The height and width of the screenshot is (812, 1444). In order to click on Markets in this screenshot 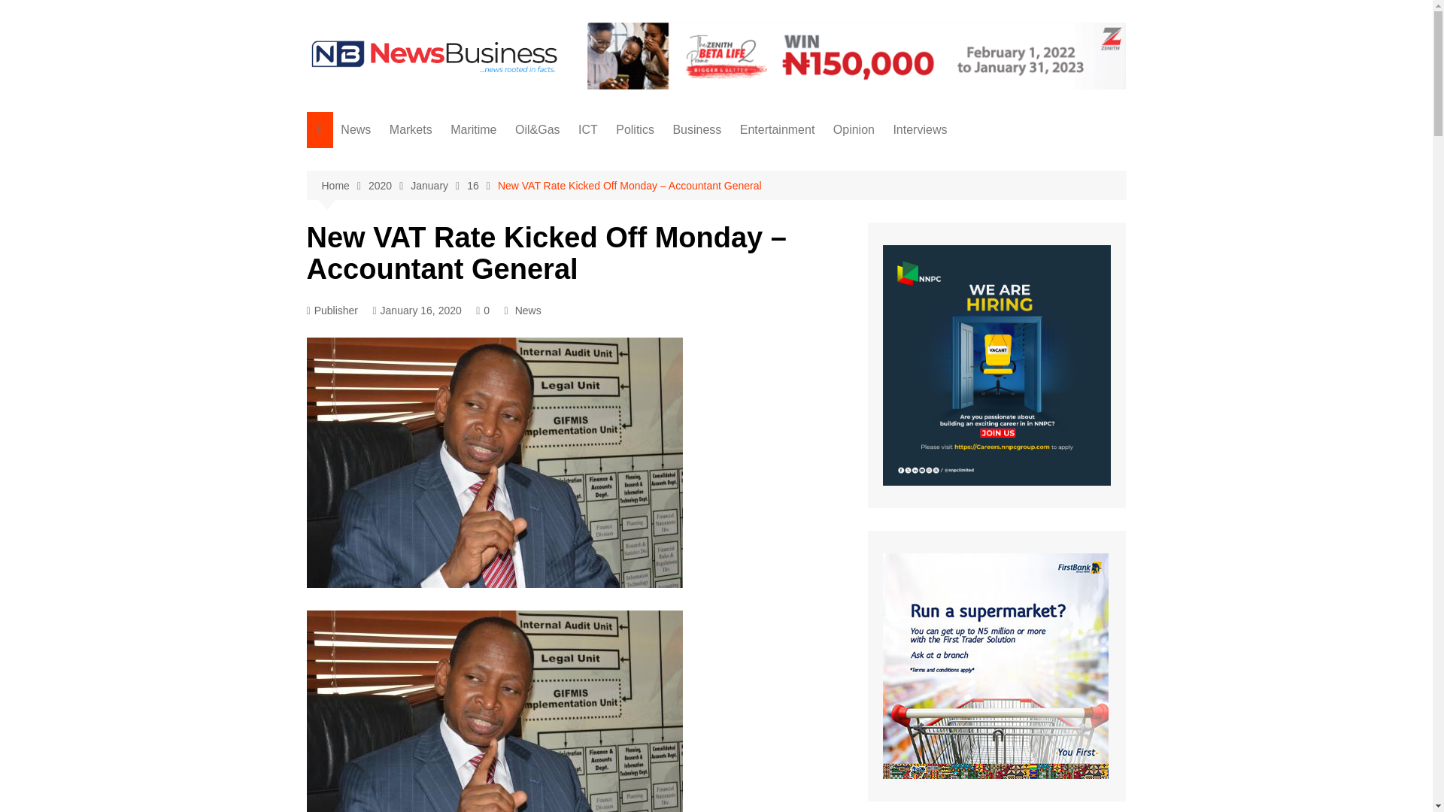, I will do `click(411, 129)`.